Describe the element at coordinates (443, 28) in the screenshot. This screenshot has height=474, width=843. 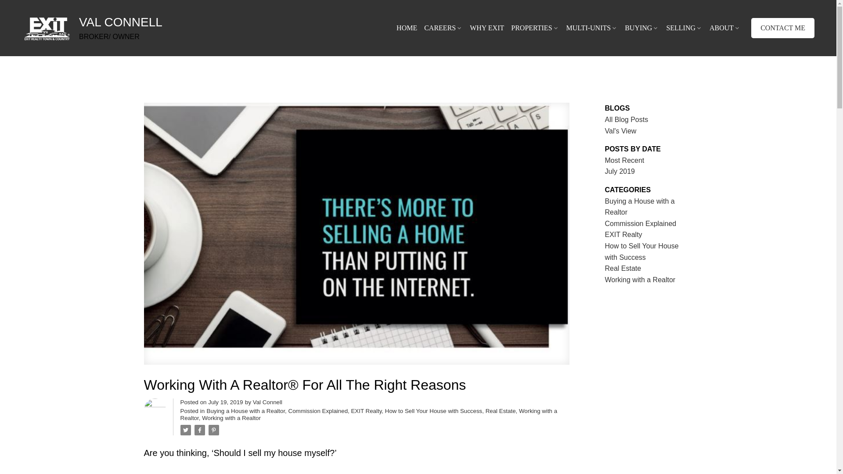
I see `CAREERS` at that location.